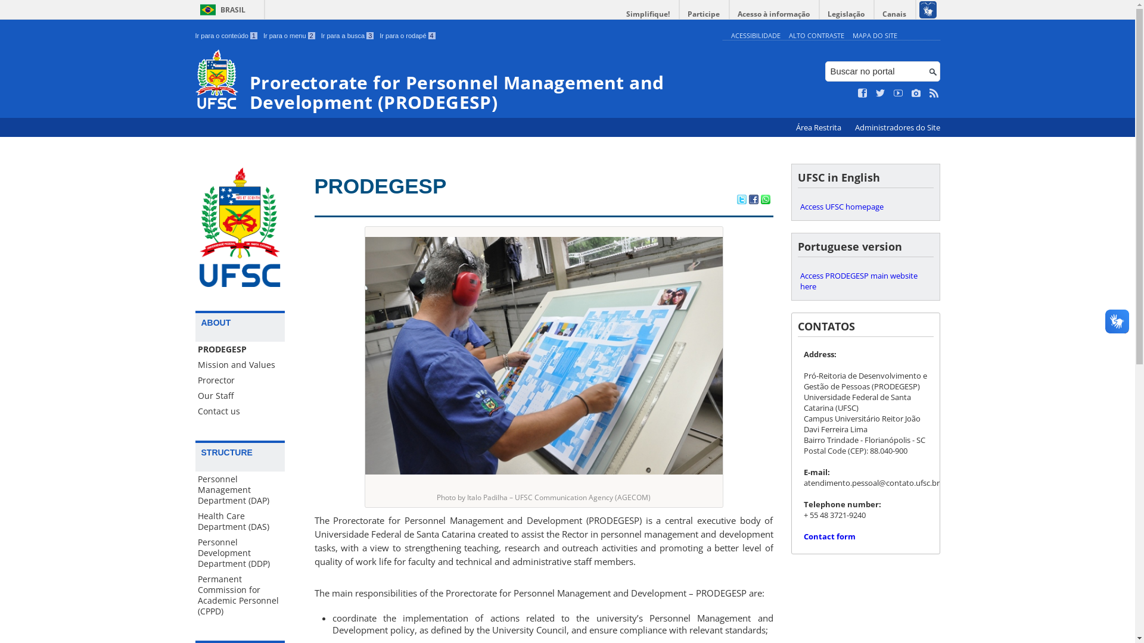 The width and height of the screenshot is (1144, 643). I want to click on MAPA DO SITE, so click(875, 36).